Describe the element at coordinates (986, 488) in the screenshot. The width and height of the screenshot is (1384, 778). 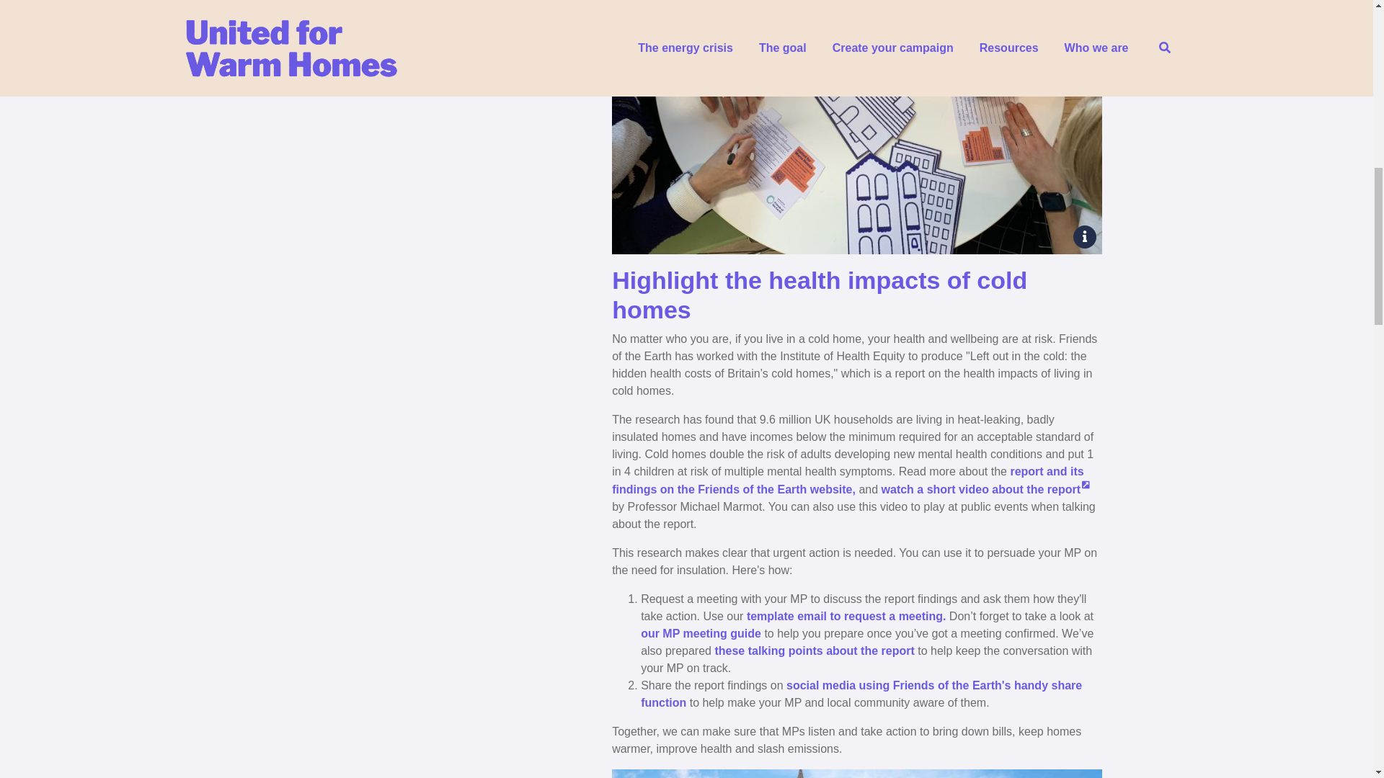
I see `watch a short video about the report` at that location.